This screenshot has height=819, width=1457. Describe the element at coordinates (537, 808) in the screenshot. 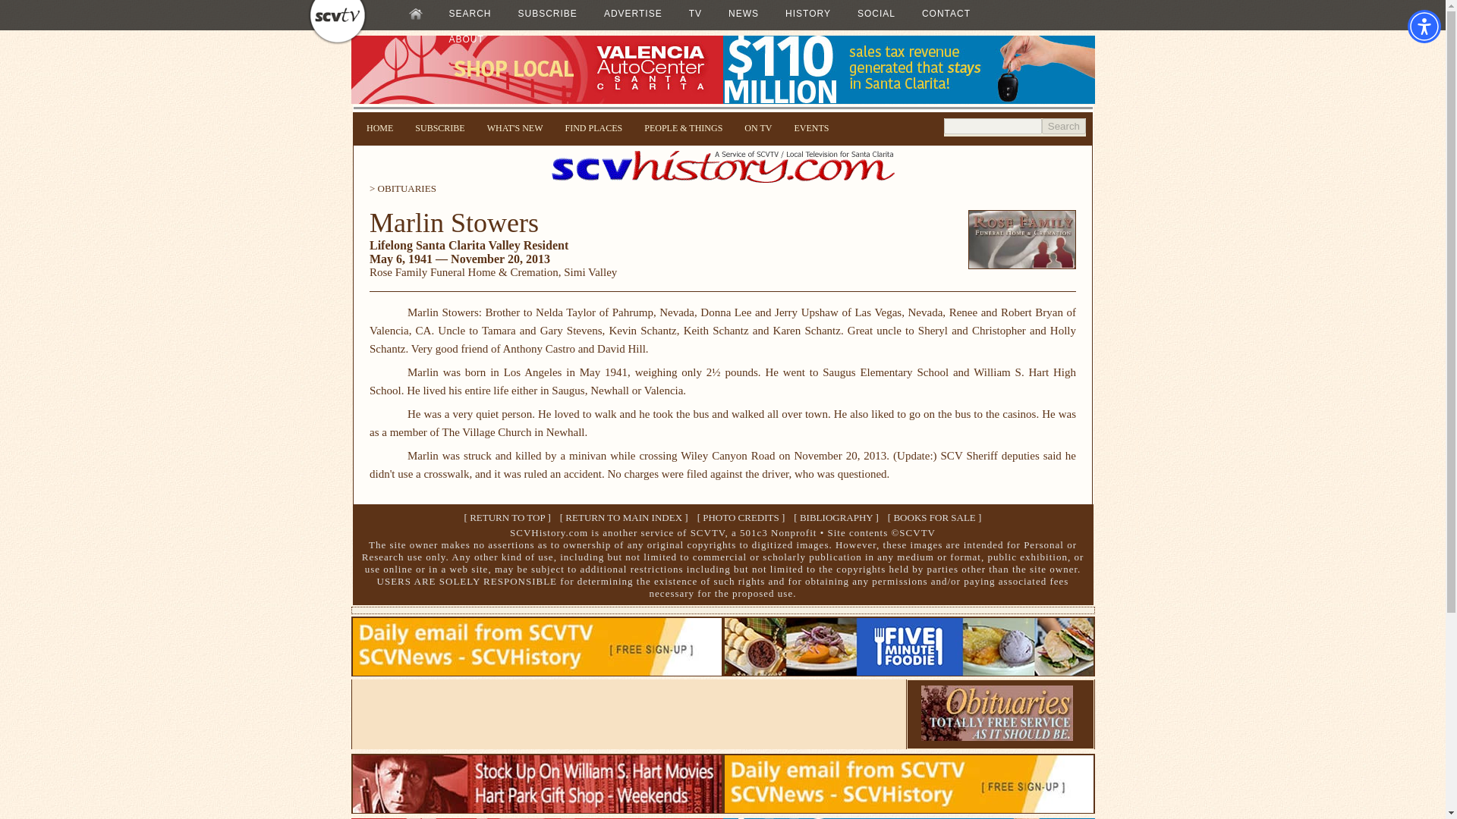

I see `Hart Park Gift Shop` at that location.